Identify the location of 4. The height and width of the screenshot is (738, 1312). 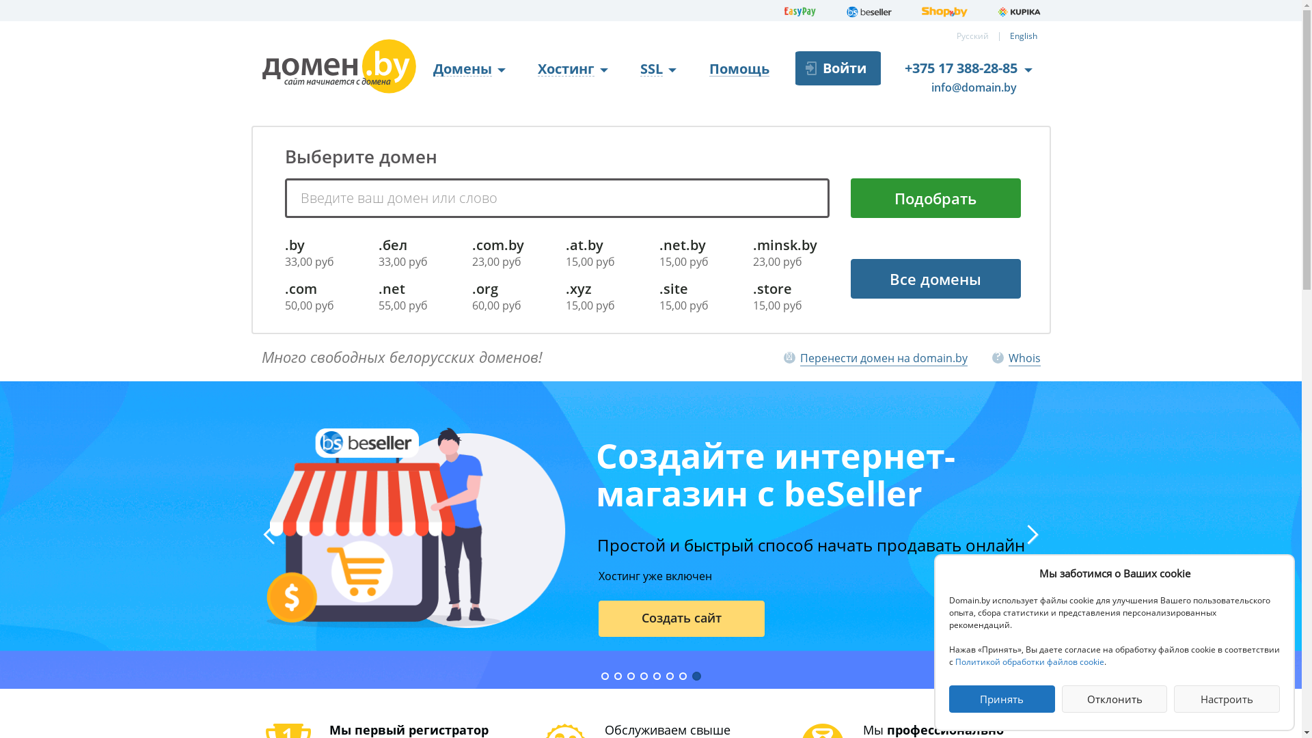
(644, 676).